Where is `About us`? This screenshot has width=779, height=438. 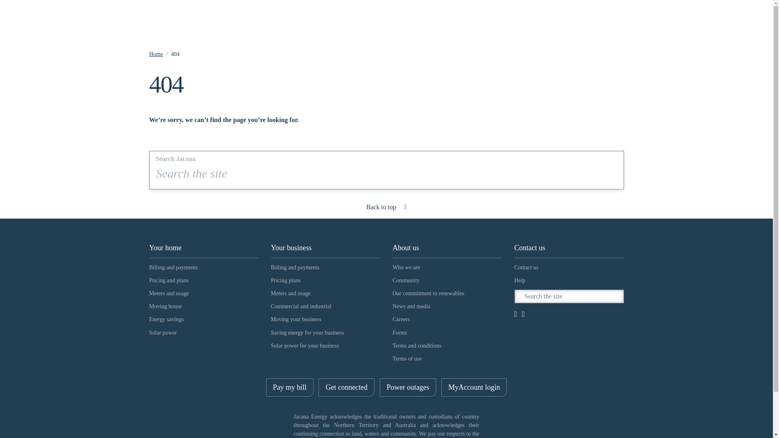 About us is located at coordinates (448, 248).